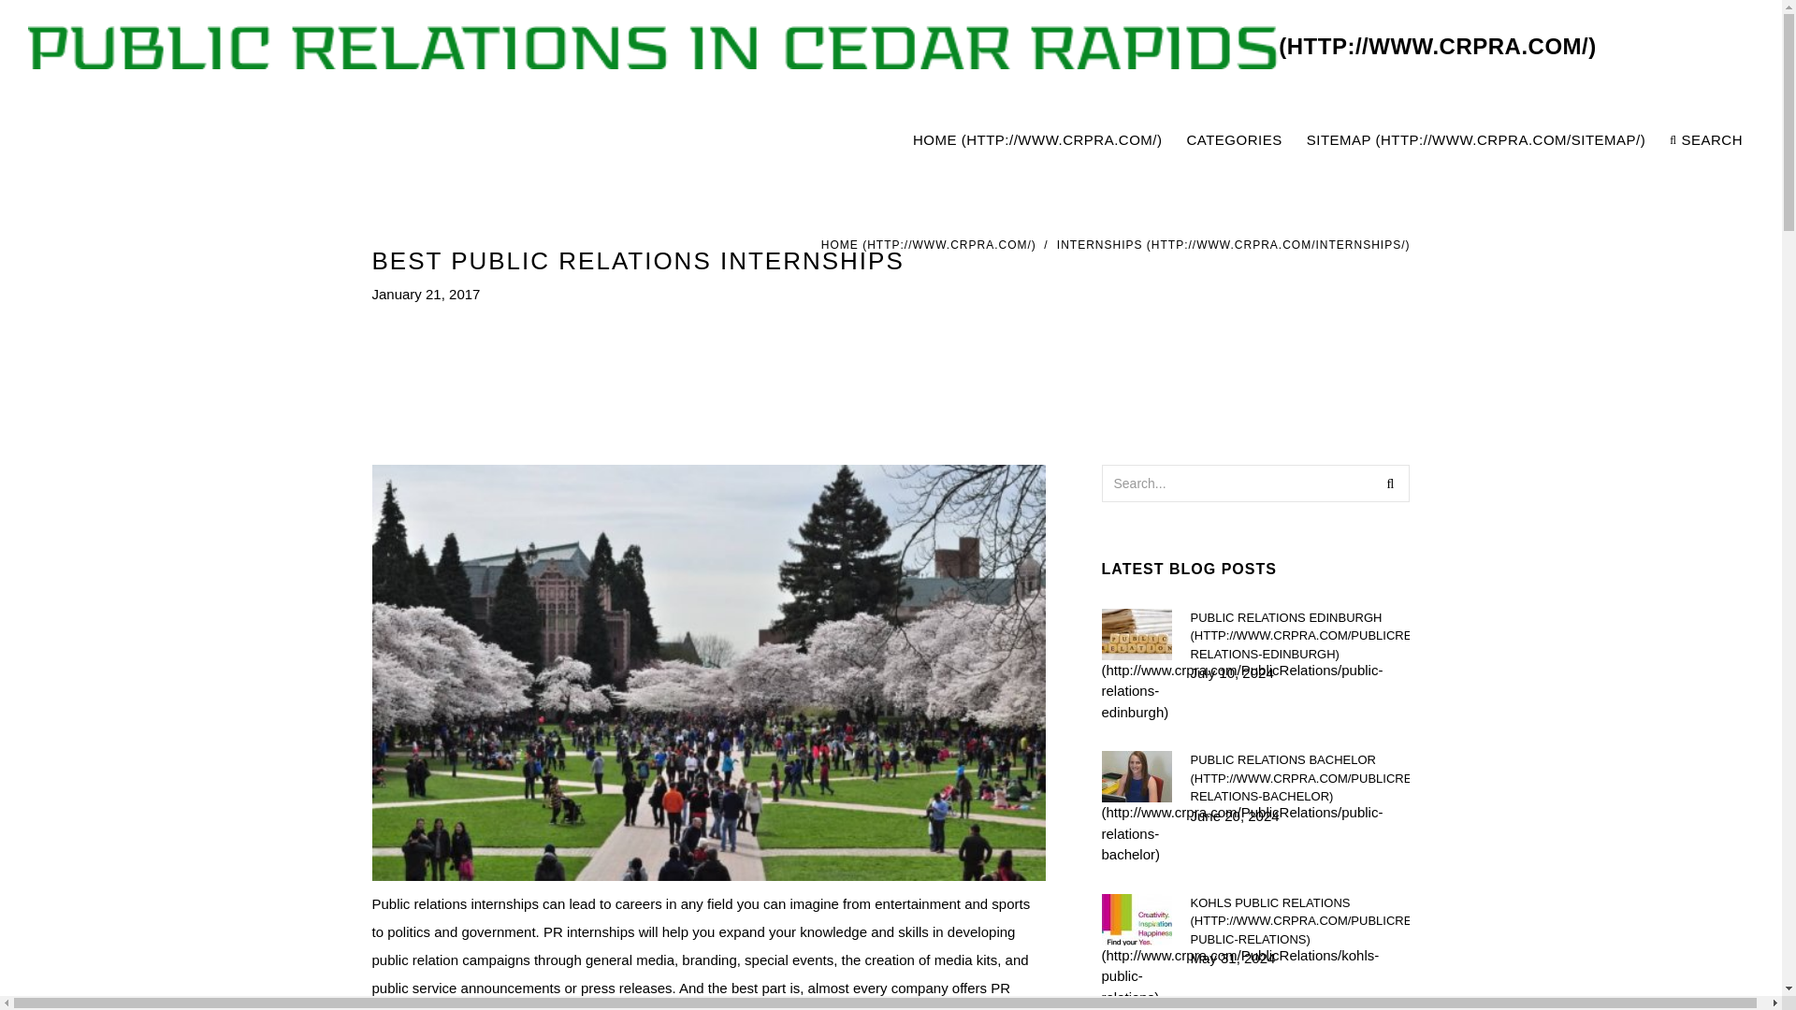 The width and height of the screenshot is (1796, 1010). What do you see at coordinates (1299, 635) in the screenshot?
I see `PUBLIC RELATIONS EDINBURGH` at bounding box center [1299, 635].